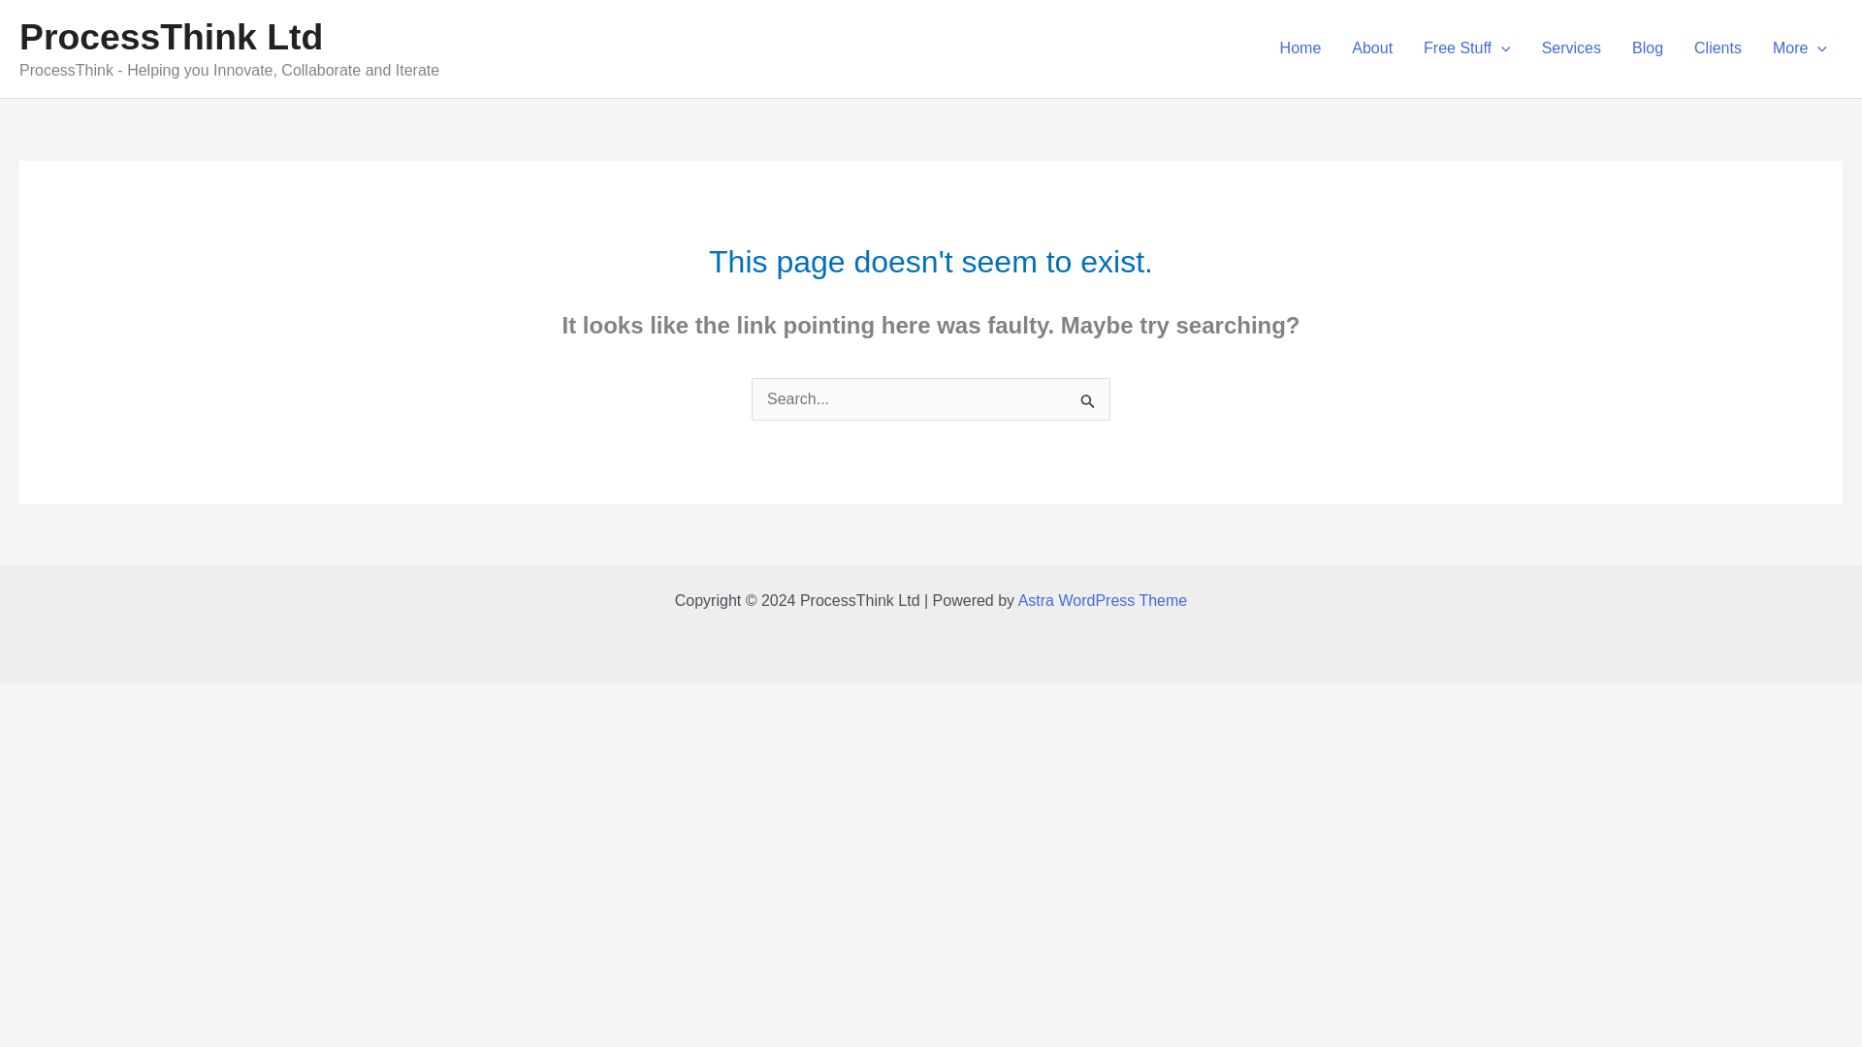  I want to click on Clients, so click(1718, 48).